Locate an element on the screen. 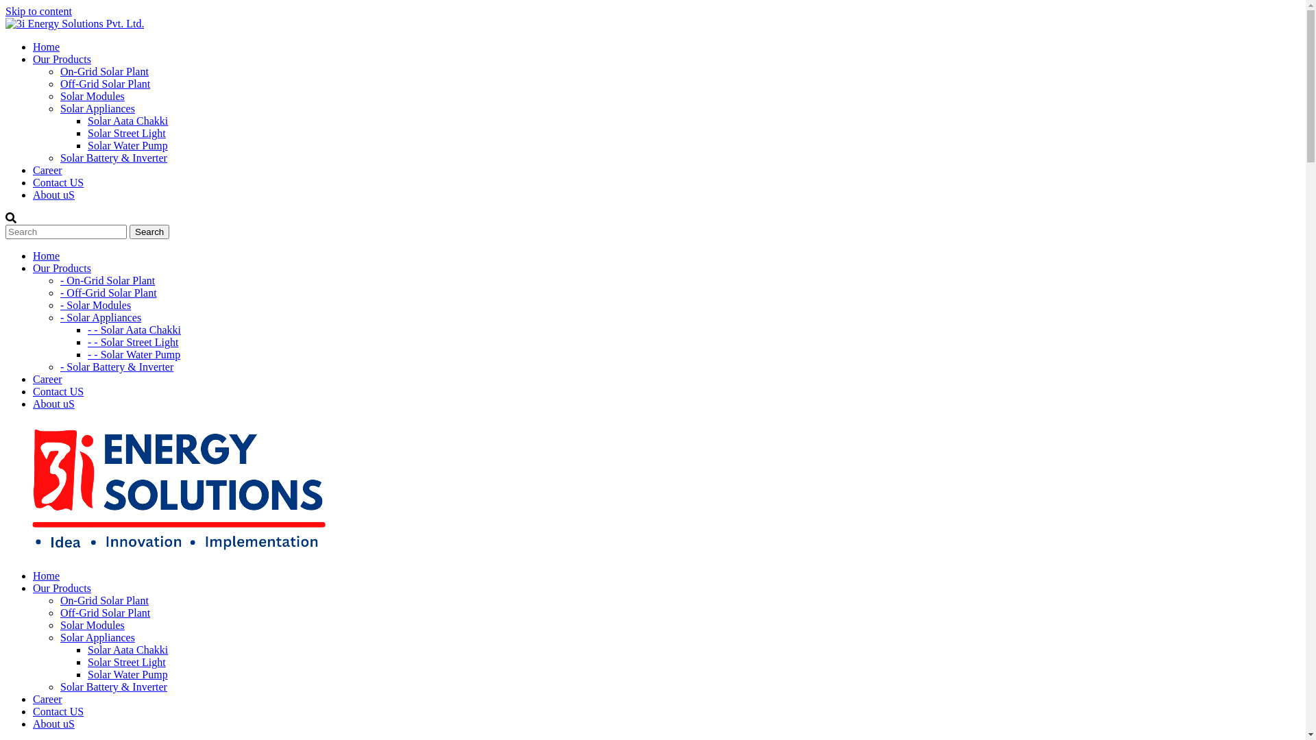  Solar Modules is located at coordinates (93, 96).